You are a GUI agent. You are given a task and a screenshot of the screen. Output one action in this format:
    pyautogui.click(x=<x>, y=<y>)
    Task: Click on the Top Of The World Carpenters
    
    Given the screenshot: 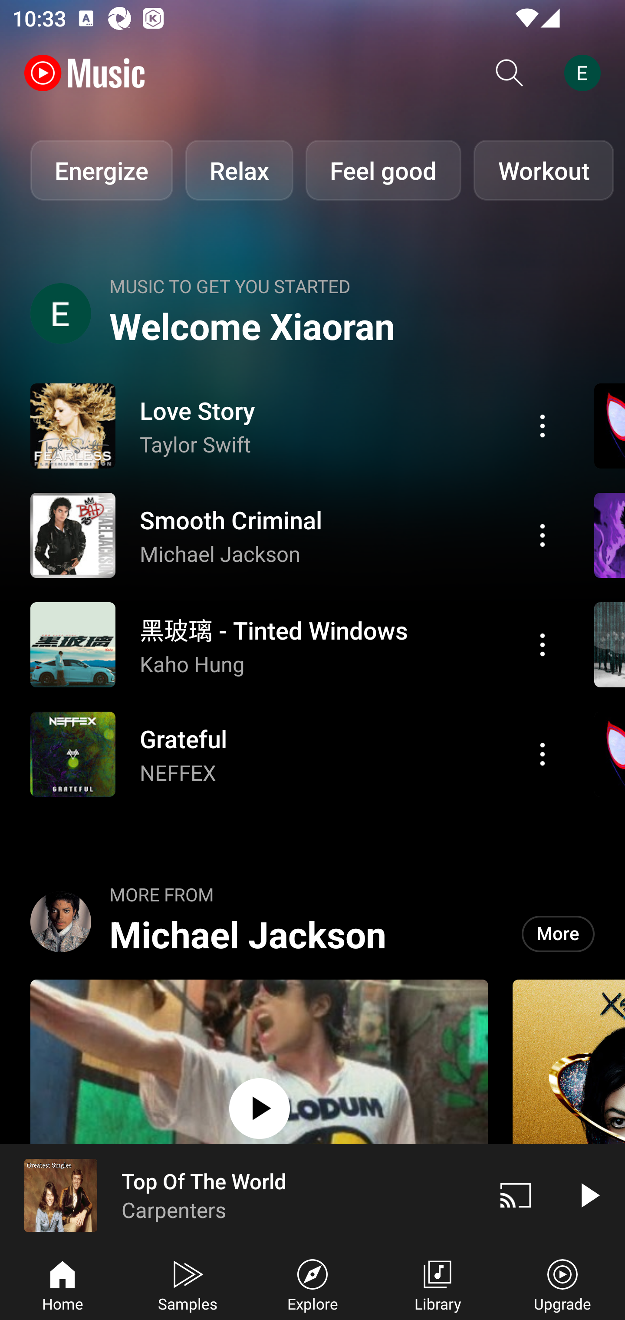 What is the action you would take?
    pyautogui.click(x=240, y=1195)
    